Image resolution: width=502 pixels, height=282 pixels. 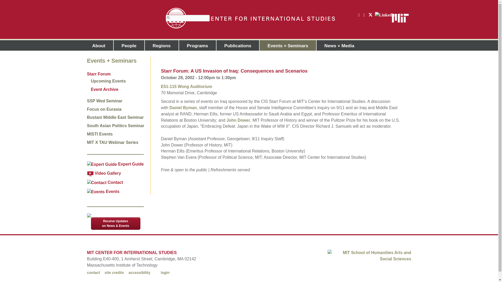 I want to click on Enter the terms you wish to search for., so click(x=188, y=18).